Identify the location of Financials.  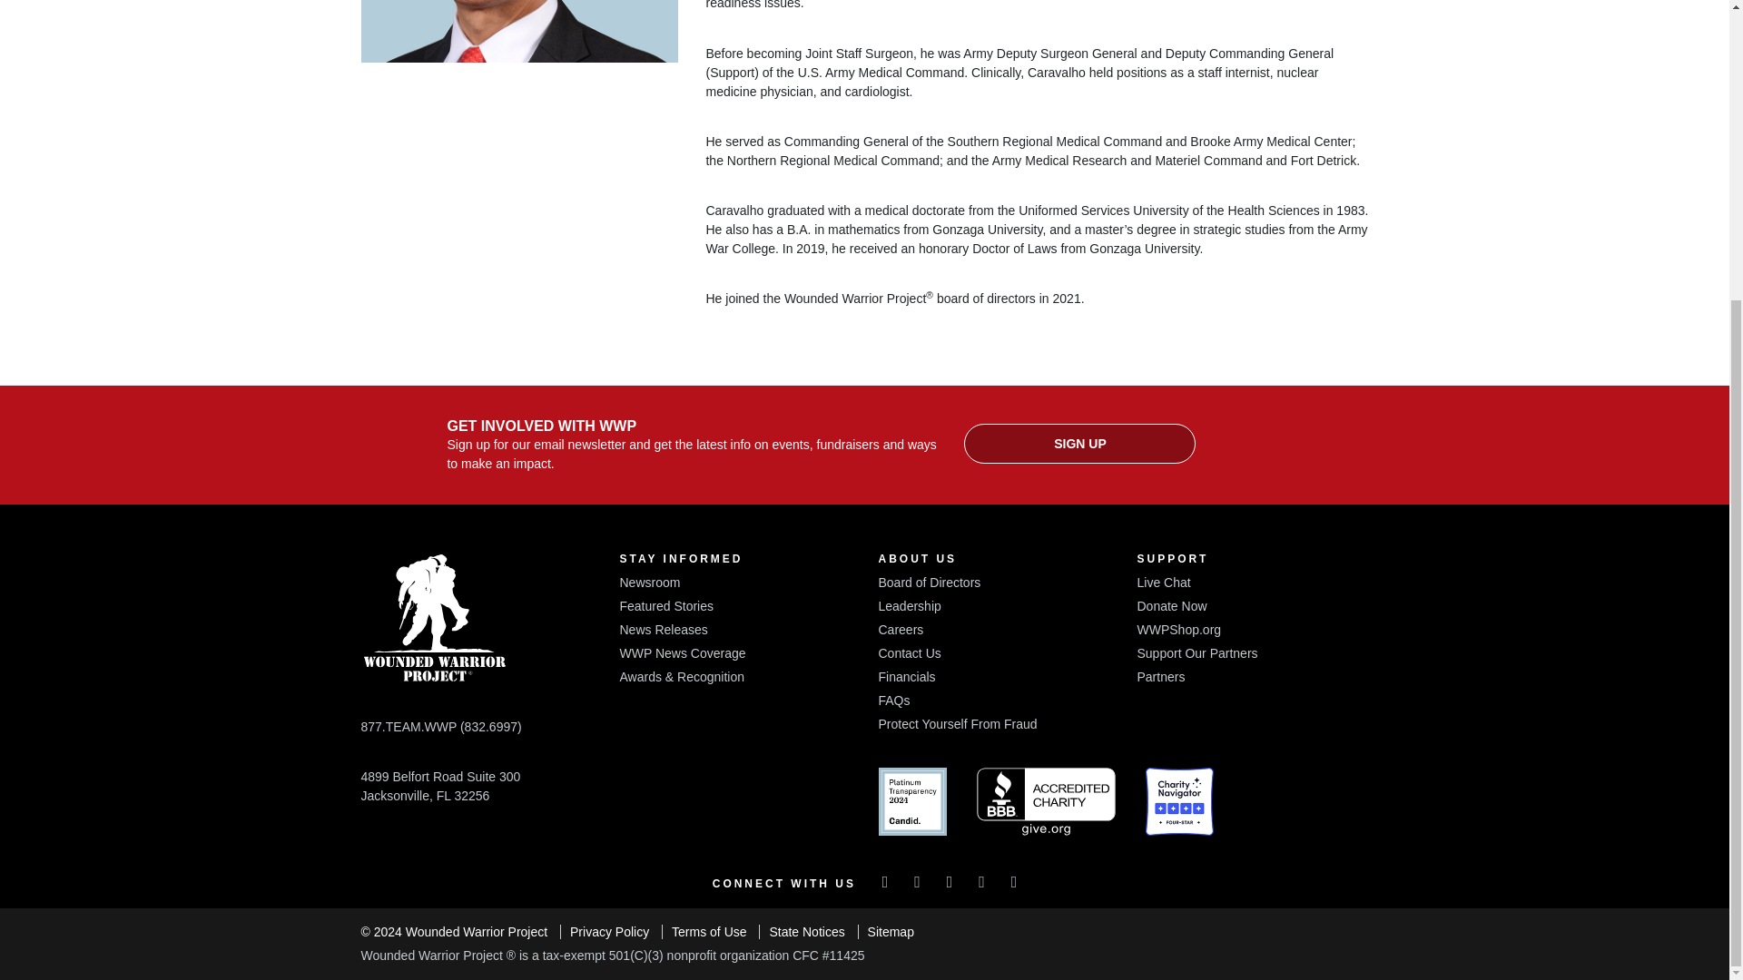
(907, 676).